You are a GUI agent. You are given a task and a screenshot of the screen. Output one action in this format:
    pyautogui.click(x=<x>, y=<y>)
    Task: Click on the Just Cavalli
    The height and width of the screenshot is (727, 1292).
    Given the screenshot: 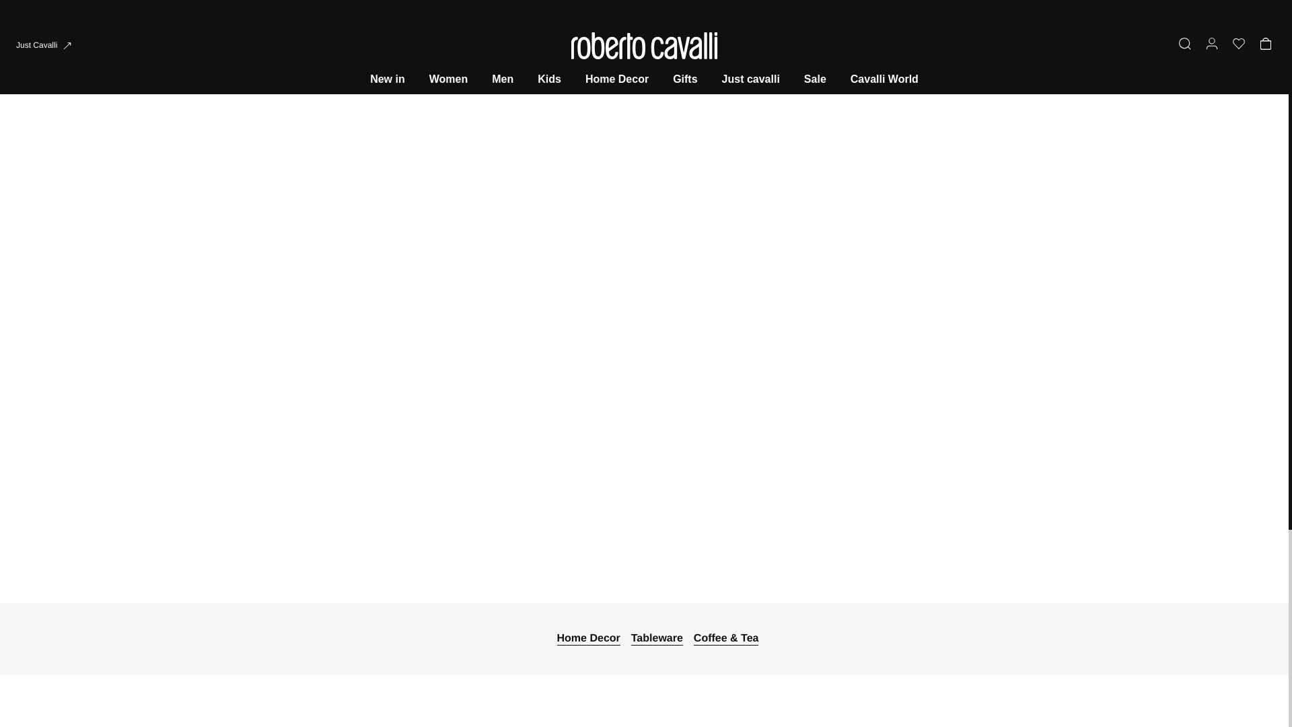 What is the action you would take?
    pyautogui.click(x=44, y=46)
    